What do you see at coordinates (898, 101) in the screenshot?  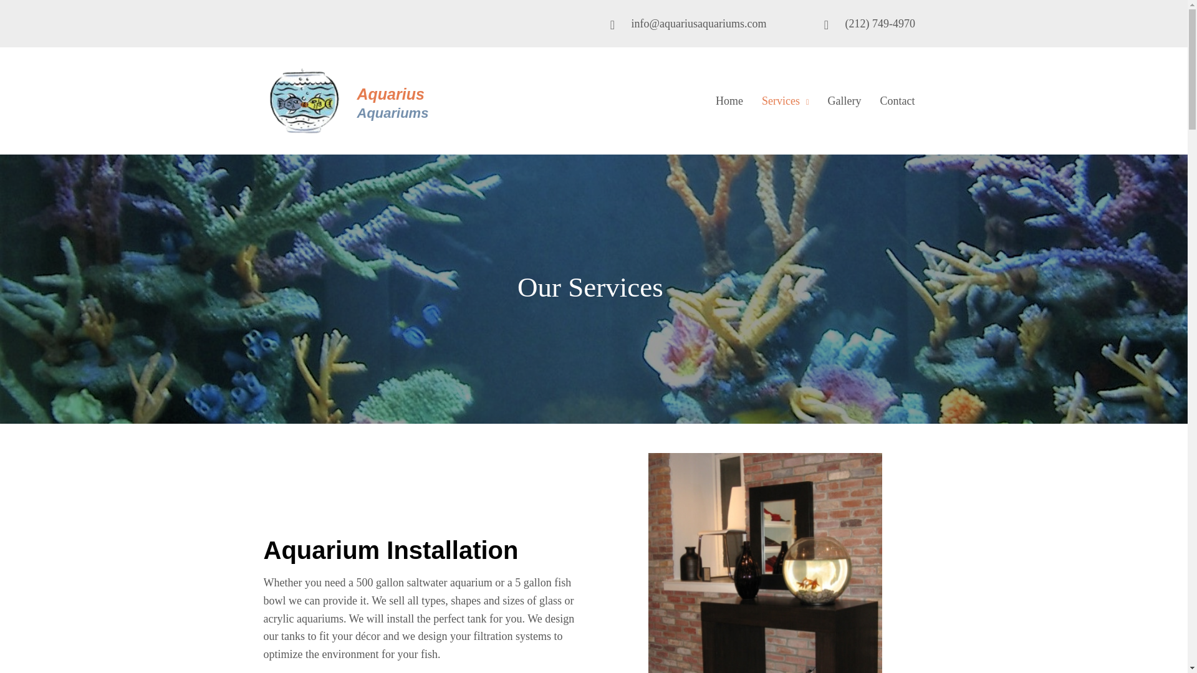 I see `Contact` at bounding box center [898, 101].